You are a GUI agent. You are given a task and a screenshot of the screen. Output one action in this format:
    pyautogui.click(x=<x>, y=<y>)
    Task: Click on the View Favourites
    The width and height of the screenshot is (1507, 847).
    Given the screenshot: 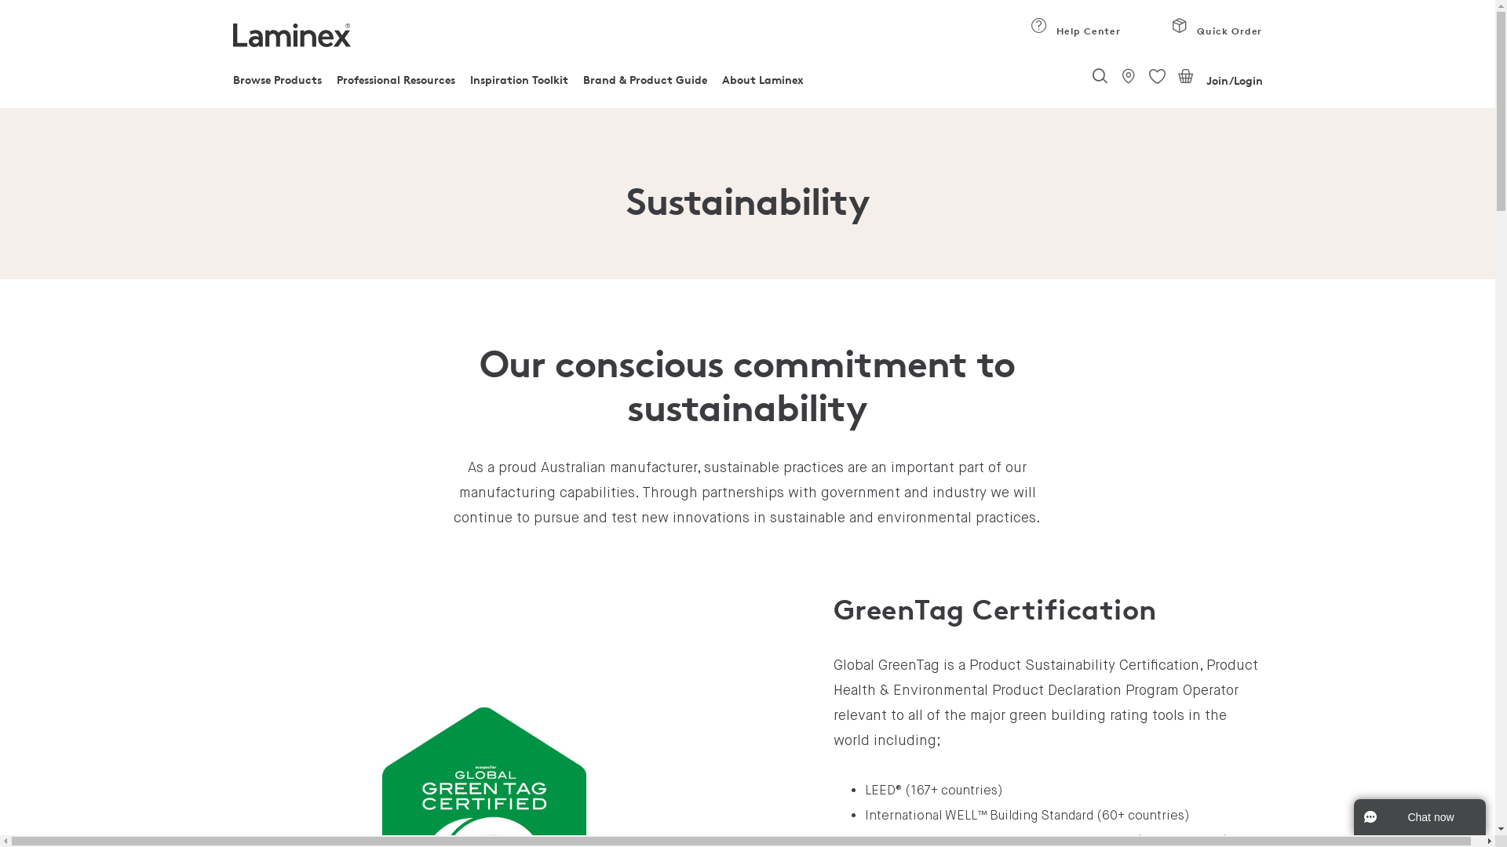 What is the action you would take?
    pyautogui.click(x=1157, y=77)
    